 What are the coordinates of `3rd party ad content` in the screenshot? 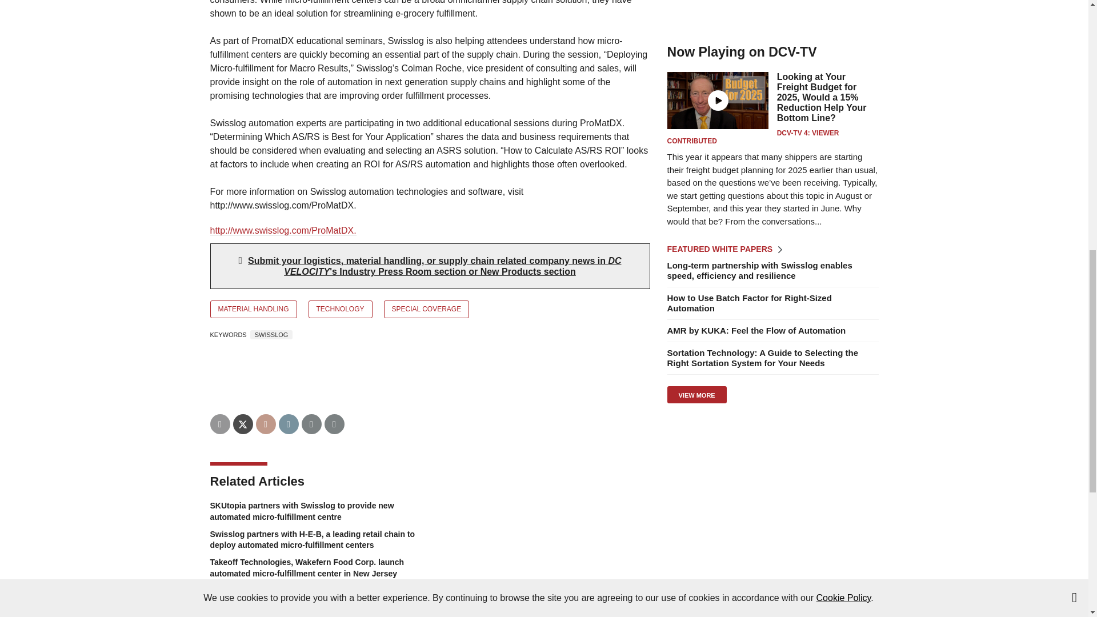 It's located at (772, 14).